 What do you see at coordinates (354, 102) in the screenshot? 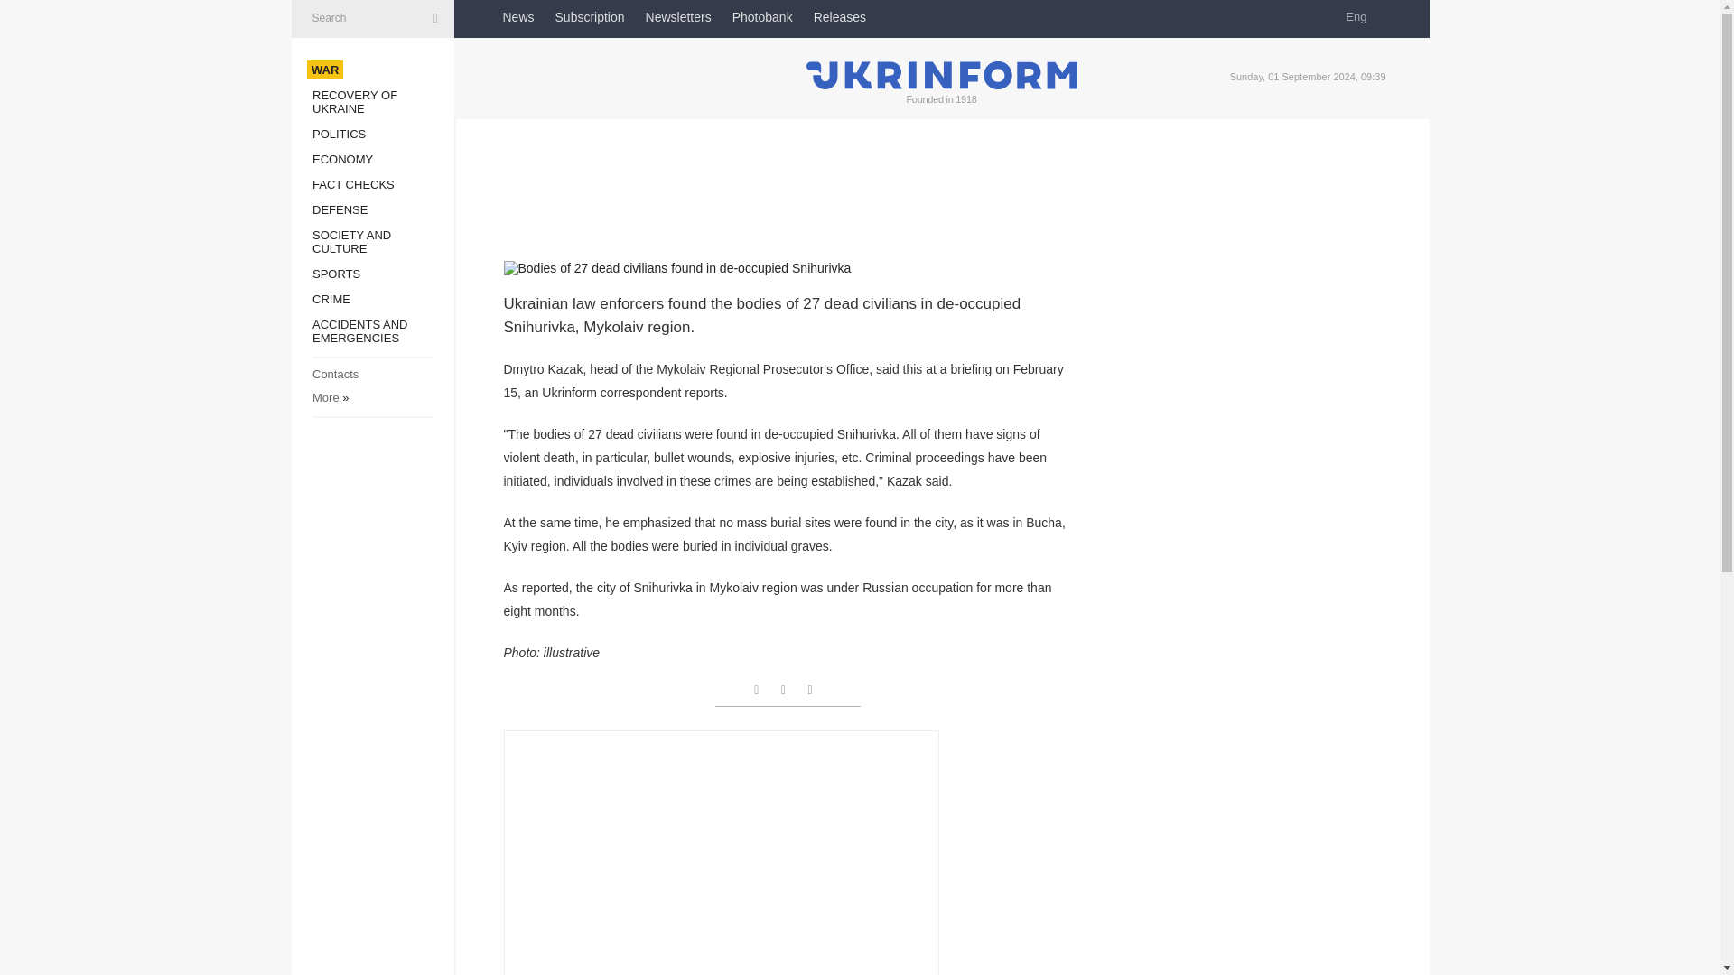
I see `RECOVERY OF UKRAINE` at bounding box center [354, 102].